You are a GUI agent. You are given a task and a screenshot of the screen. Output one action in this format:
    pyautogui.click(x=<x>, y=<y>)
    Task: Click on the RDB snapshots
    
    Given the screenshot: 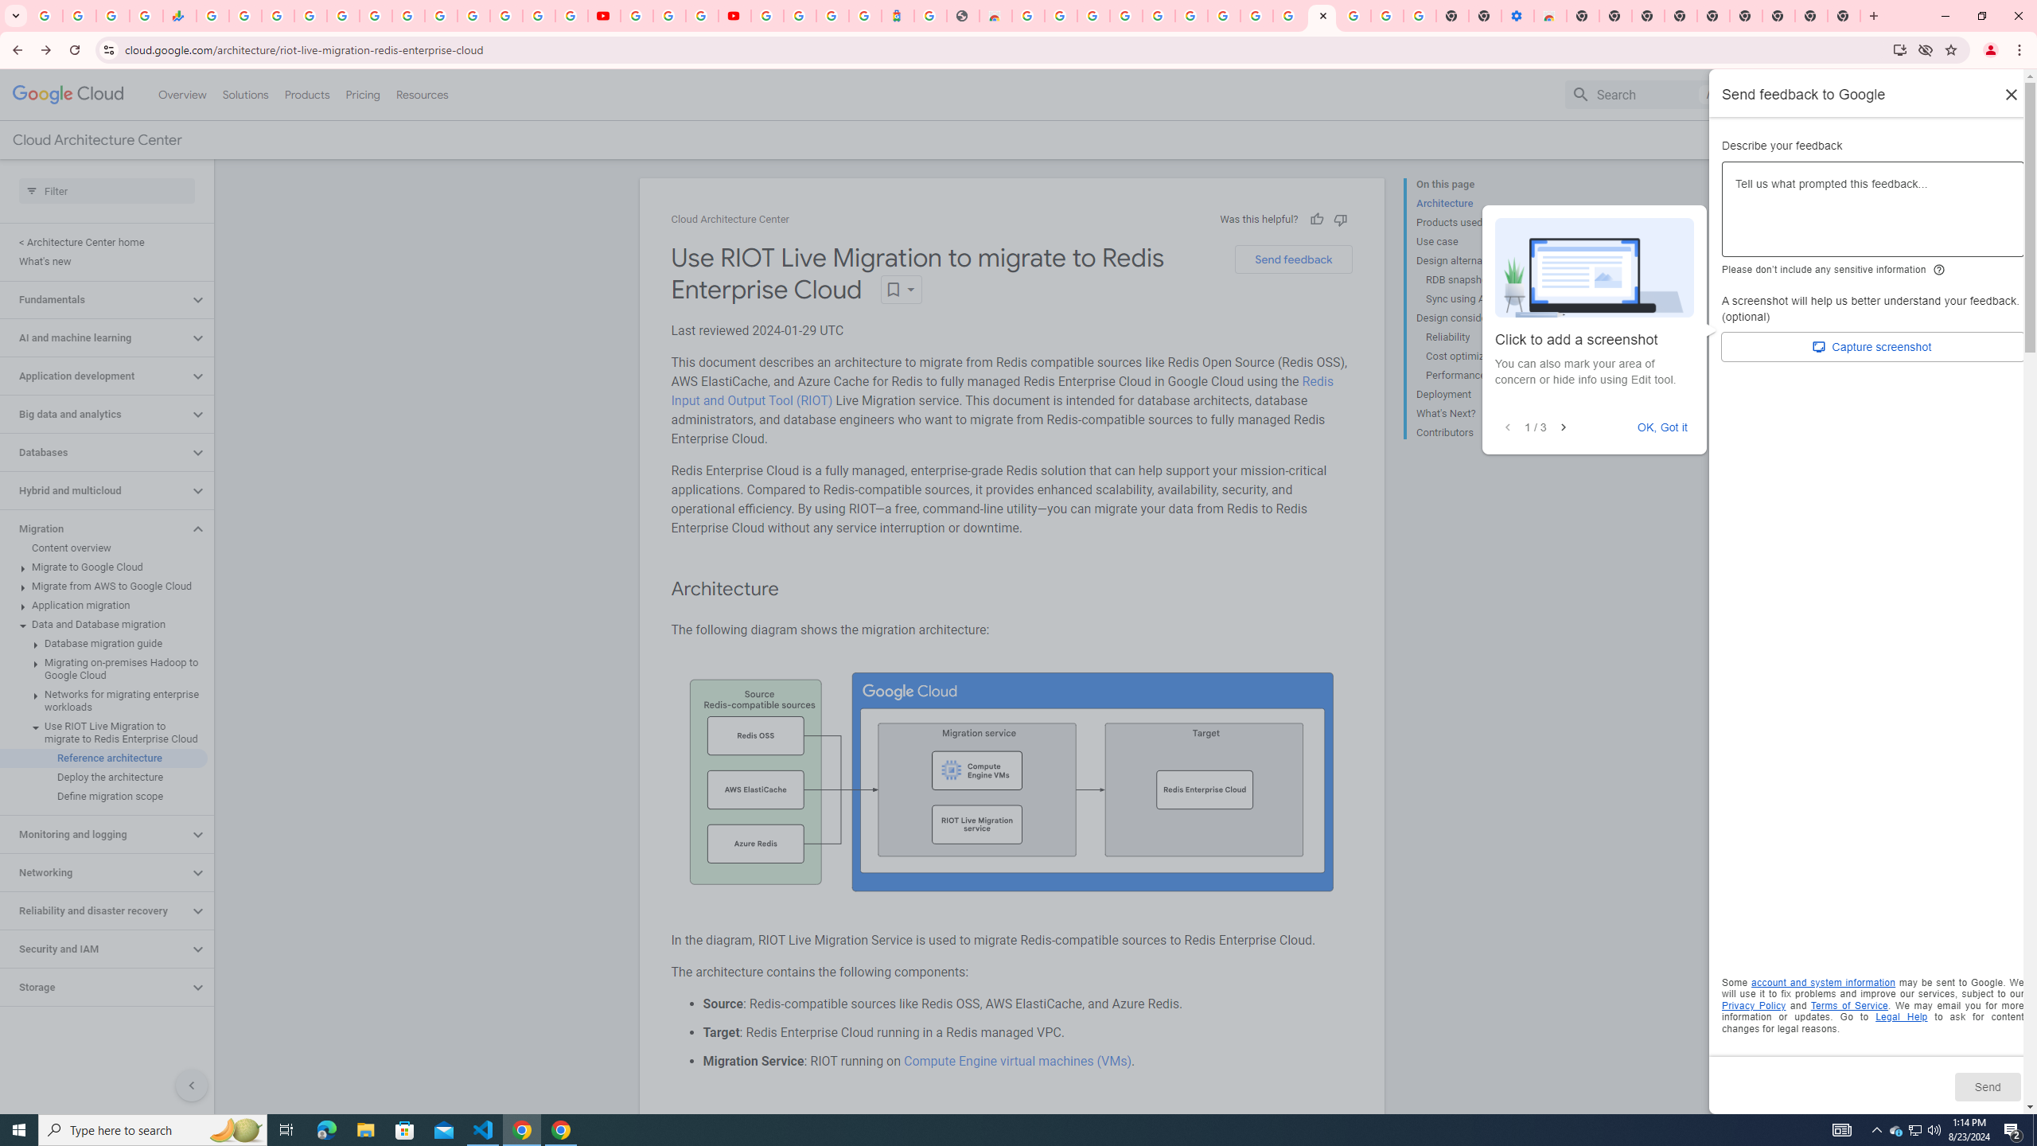 What is the action you would take?
    pyautogui.click(x=1486, y=280)
    